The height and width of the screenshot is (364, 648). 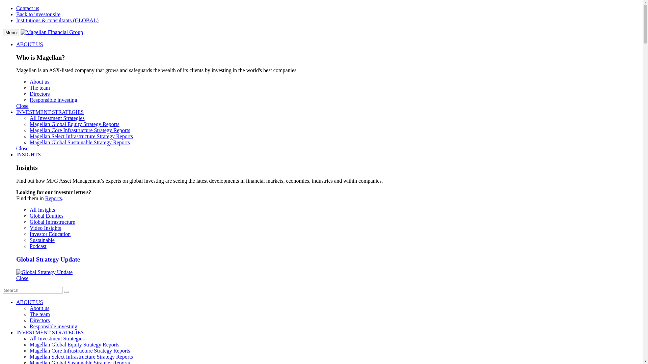 What do you see at coordinates (72, 130) in the screenshot?
I see `Magellan Core Infrastructure Strategy` at bounding box center [72, 130].